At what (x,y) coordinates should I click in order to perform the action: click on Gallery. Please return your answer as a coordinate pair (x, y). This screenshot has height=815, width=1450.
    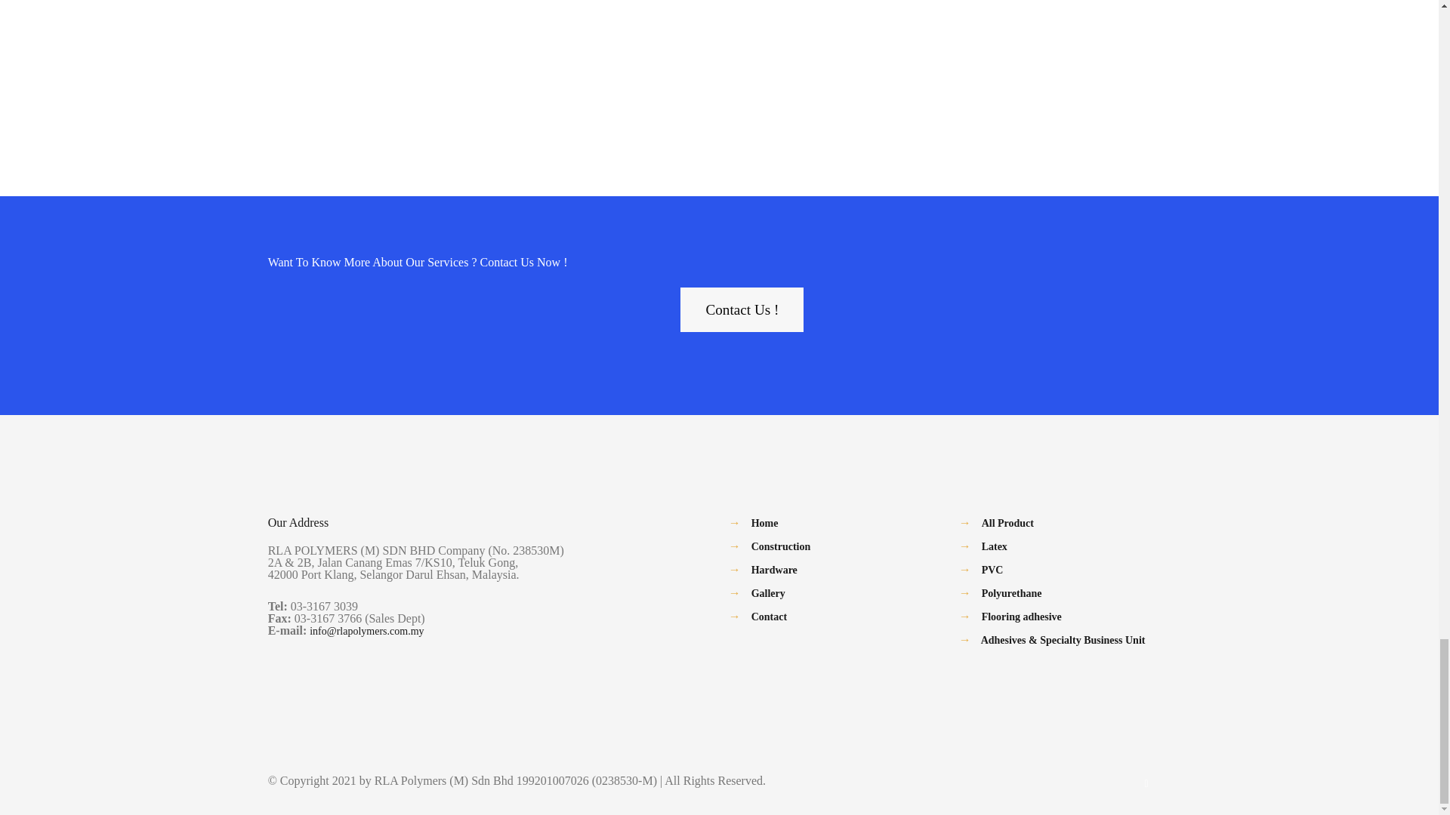
    Looking at the image, I should click on (768, 593).